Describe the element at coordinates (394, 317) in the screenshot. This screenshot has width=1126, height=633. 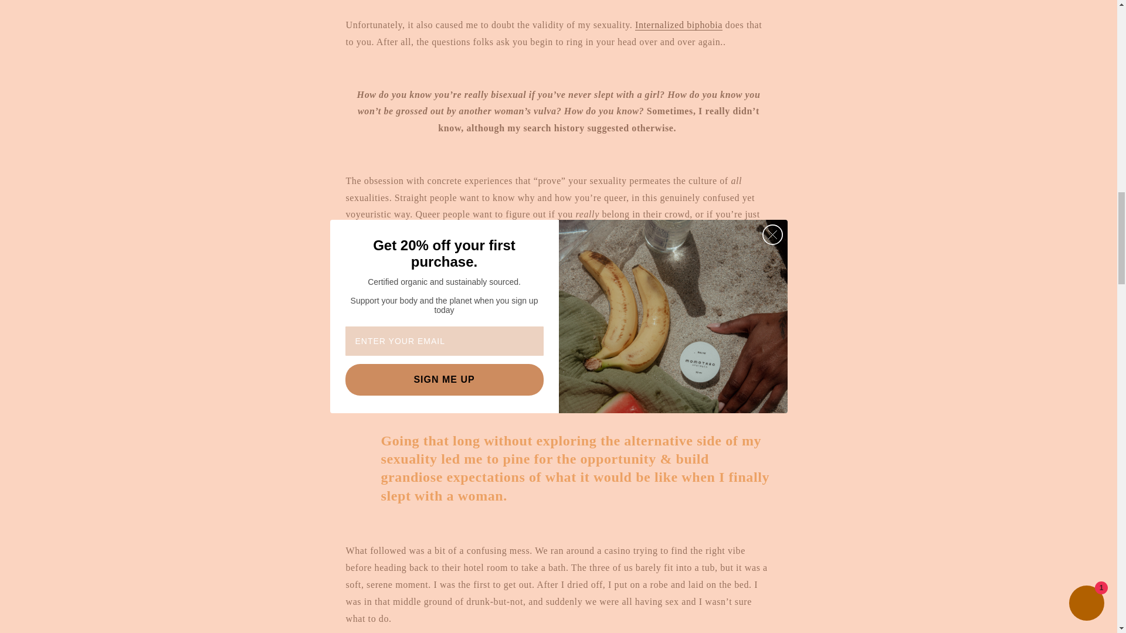
I see `The 3 Most Important Factors in All Open Relationships` at that location.